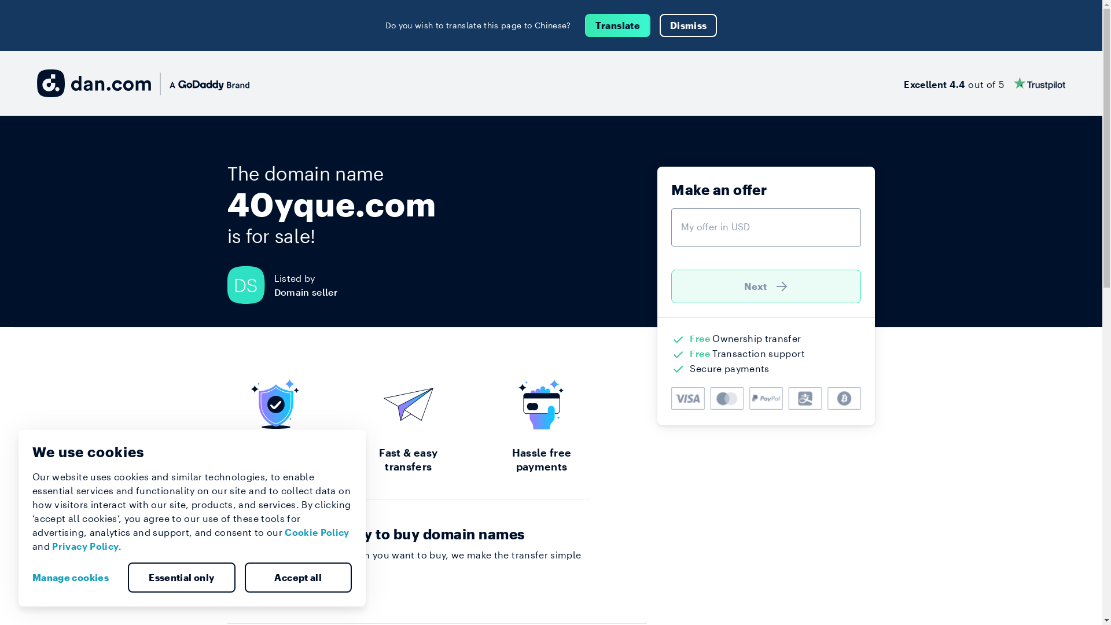  Describe the element at coordinates (689, 25) in the screenshot. I see `Dismiss` at that location.